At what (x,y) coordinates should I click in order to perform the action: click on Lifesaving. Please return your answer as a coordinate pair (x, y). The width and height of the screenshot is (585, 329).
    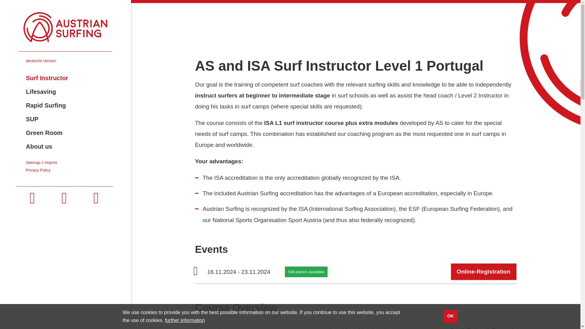
    Looking at the image, I should click on (78, 92).